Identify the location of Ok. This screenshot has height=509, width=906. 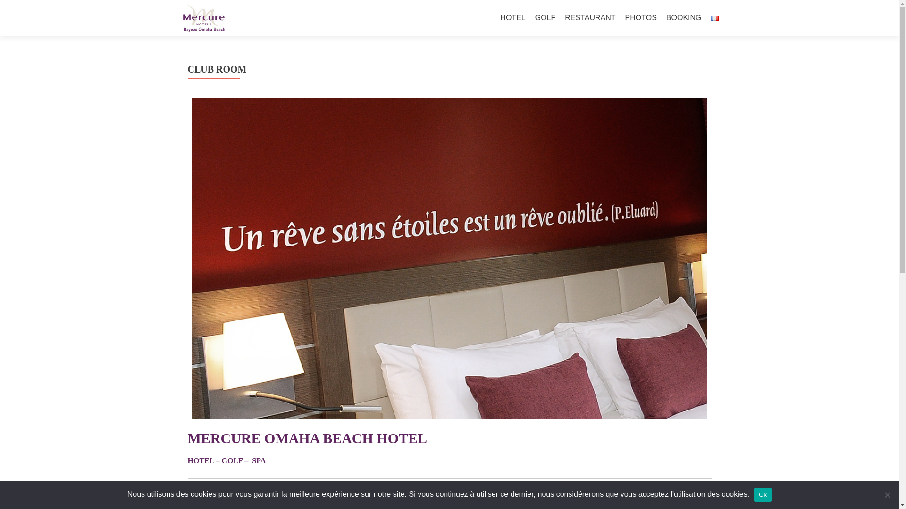
(763, 494).